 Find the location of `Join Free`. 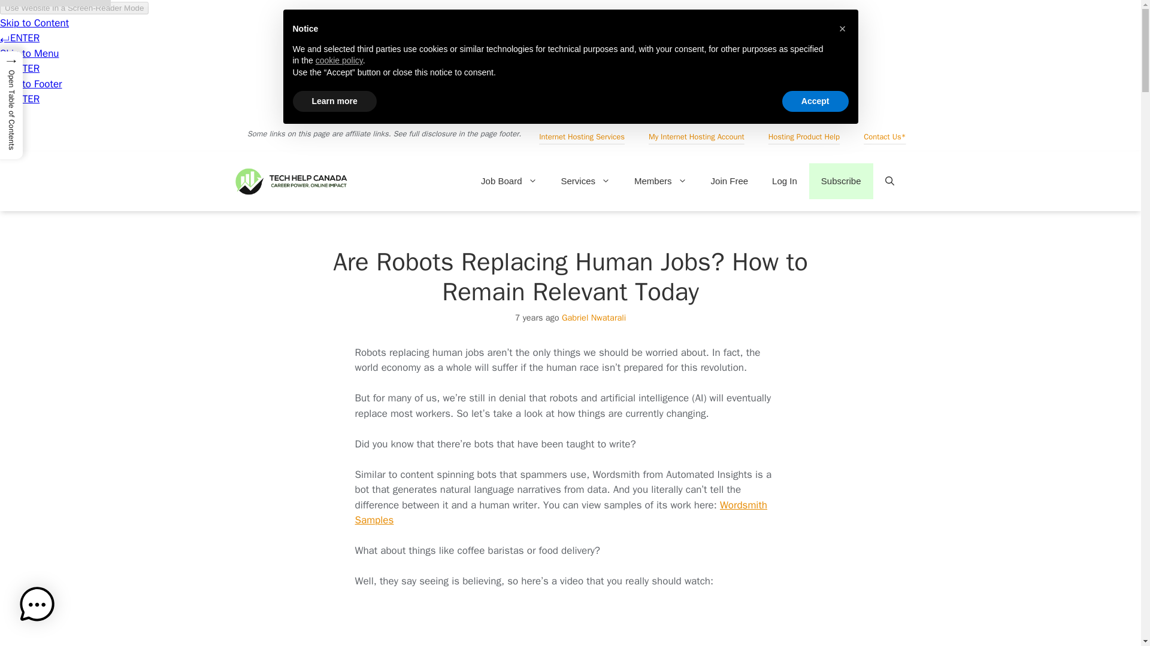

Join Free is located at coordinates (730, 181).